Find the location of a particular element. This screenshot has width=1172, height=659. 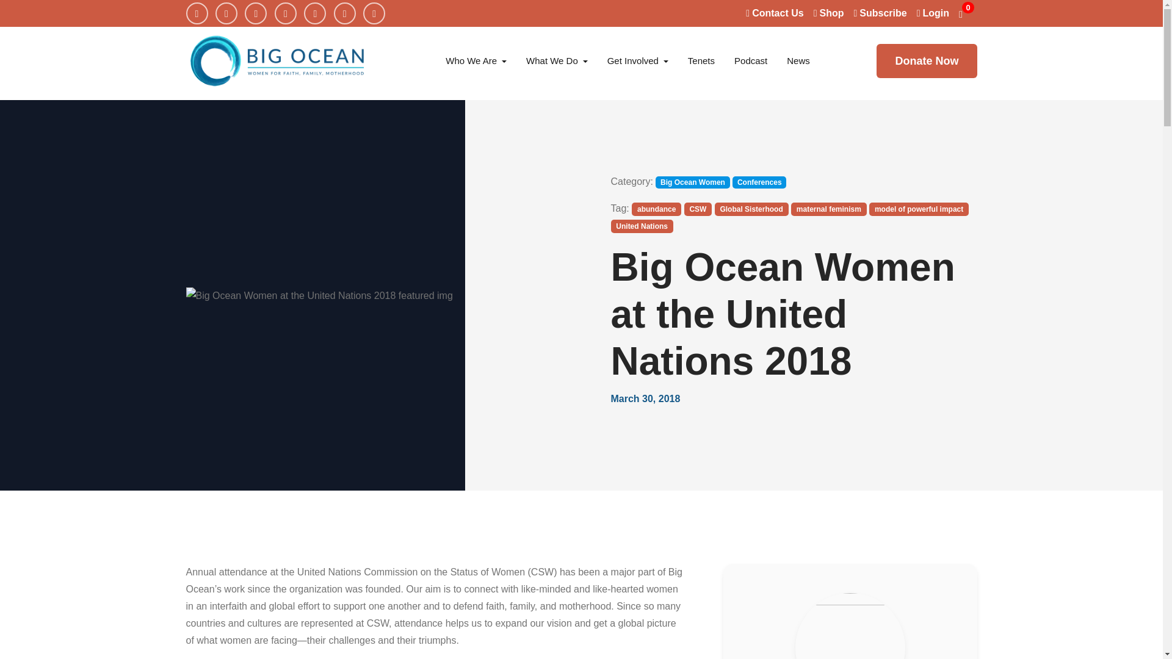

What We Do is located at coordinates (557, 61).